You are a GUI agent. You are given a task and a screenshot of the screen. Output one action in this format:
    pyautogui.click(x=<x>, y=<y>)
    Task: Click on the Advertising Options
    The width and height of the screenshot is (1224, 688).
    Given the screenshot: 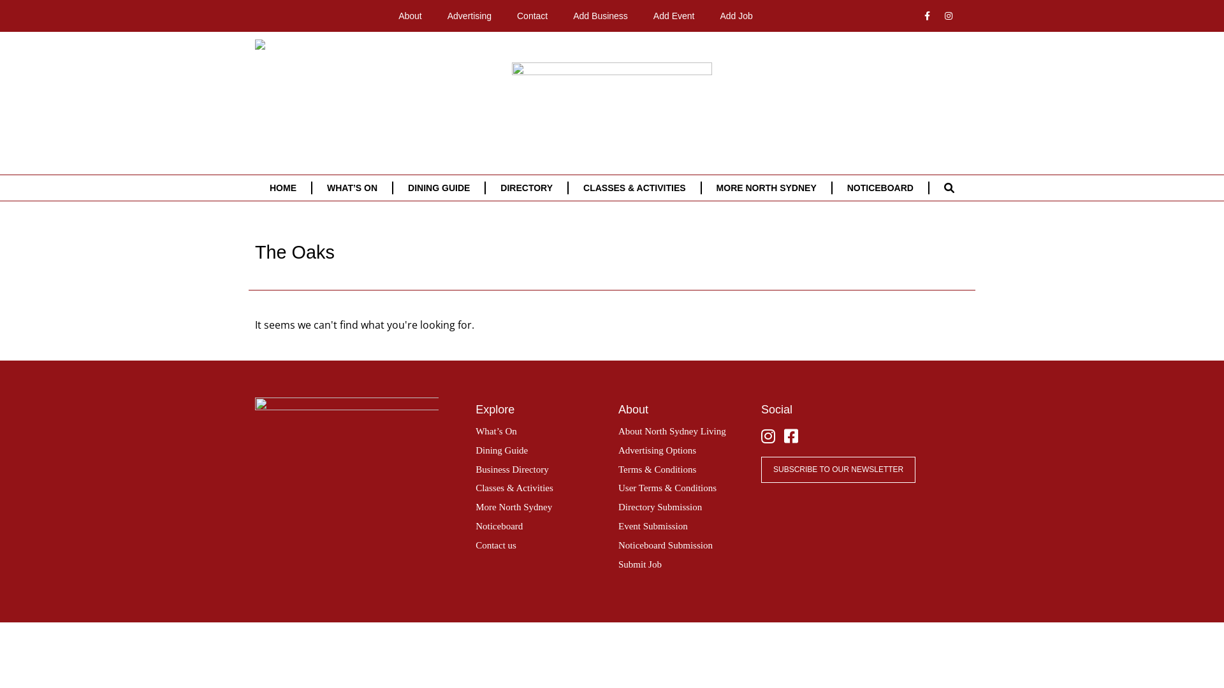 What is the action you would take?
    pyautogui.click(x=657, y=450)
    